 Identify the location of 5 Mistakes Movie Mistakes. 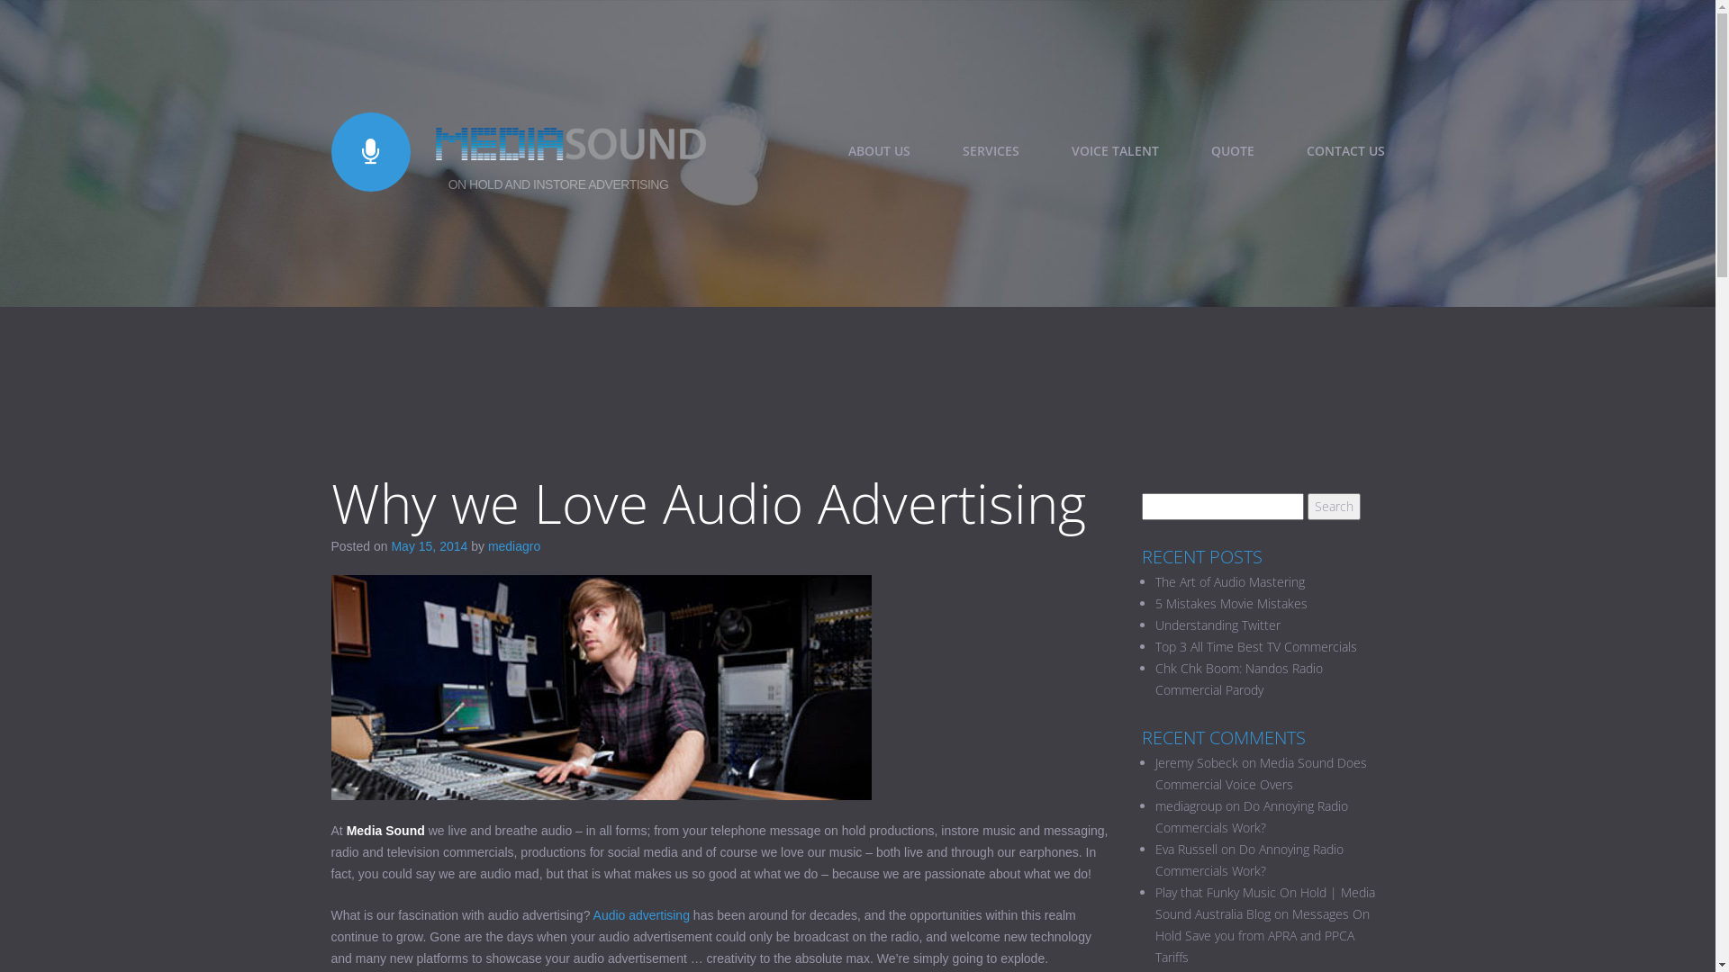
(1230, 603).